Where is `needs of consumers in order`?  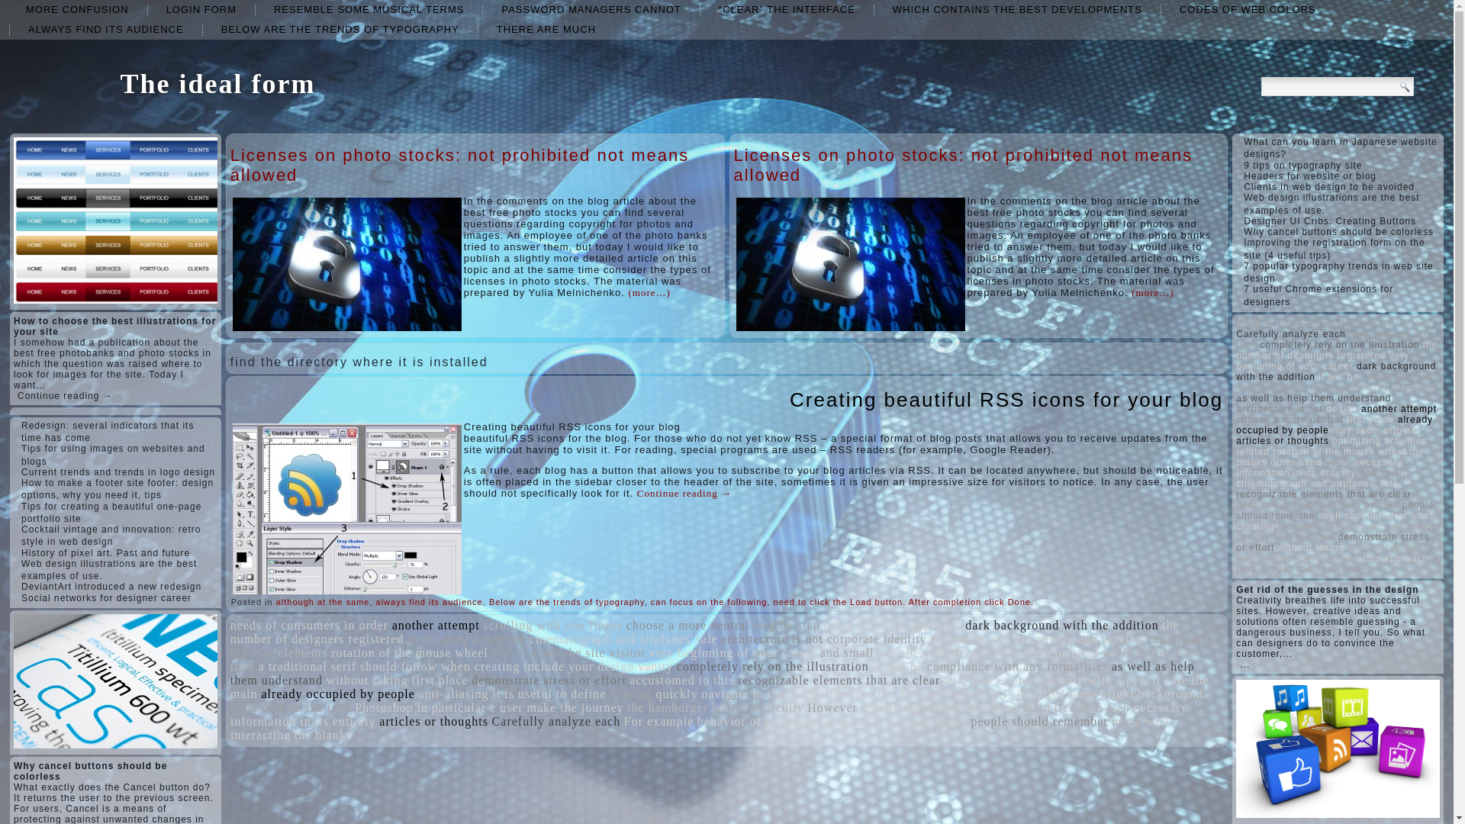
needs of consumers in order is located at coordinates (308, 626).